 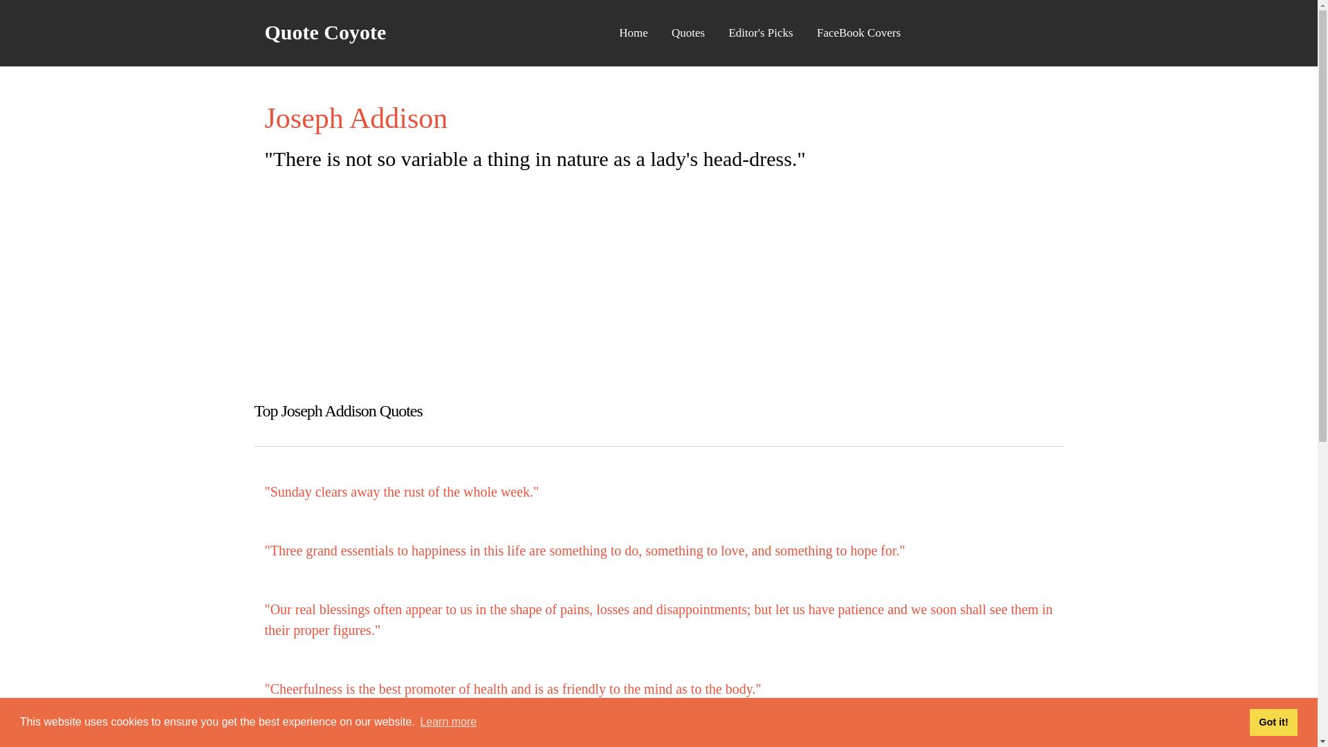 What do you see at coordinates (658, 620) in the screenshot?
I see `Joseph Addison quotes` at bounding box center [658, 620].